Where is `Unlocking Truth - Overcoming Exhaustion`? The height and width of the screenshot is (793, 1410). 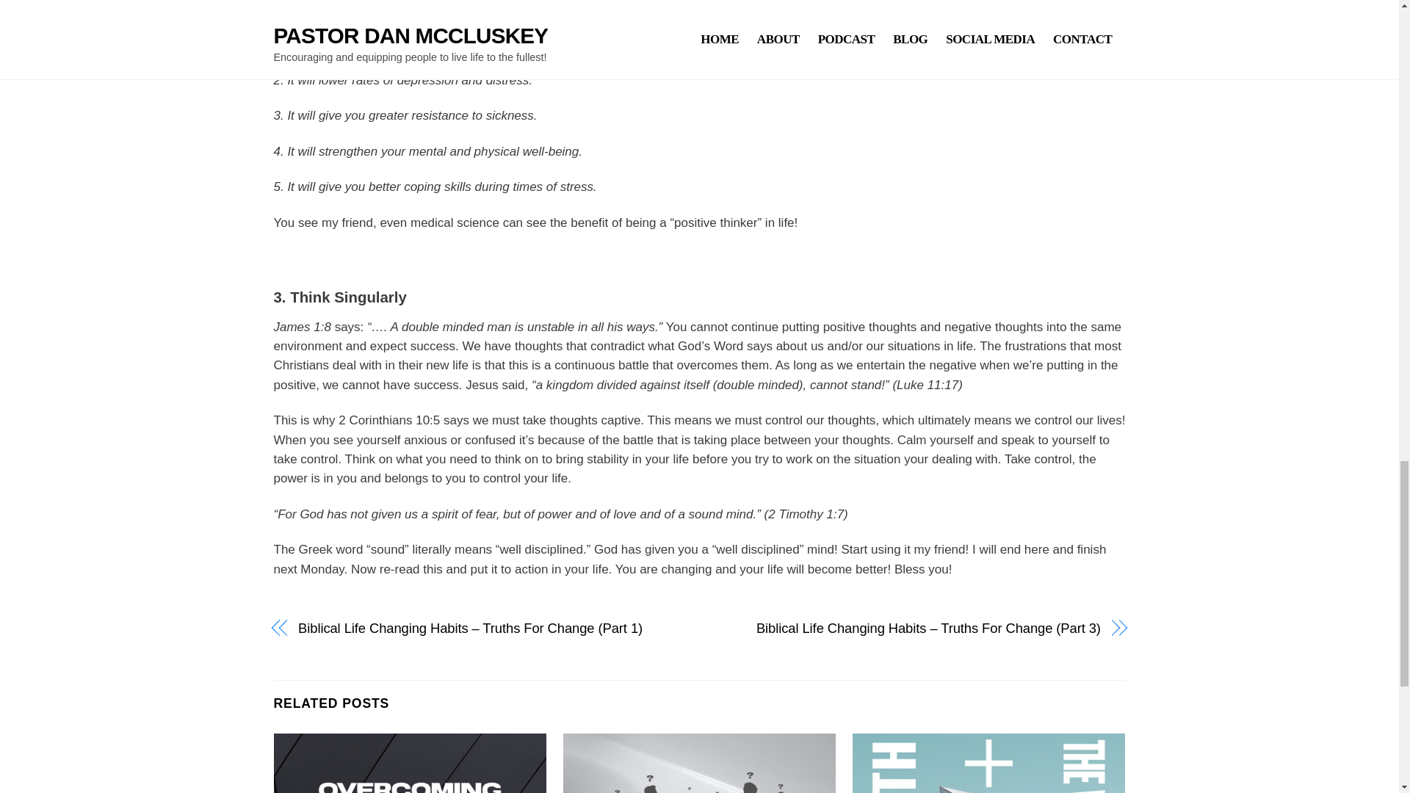
Unlocking Truth - Overcoming Exhaustion is located at coordinates (410, 764).